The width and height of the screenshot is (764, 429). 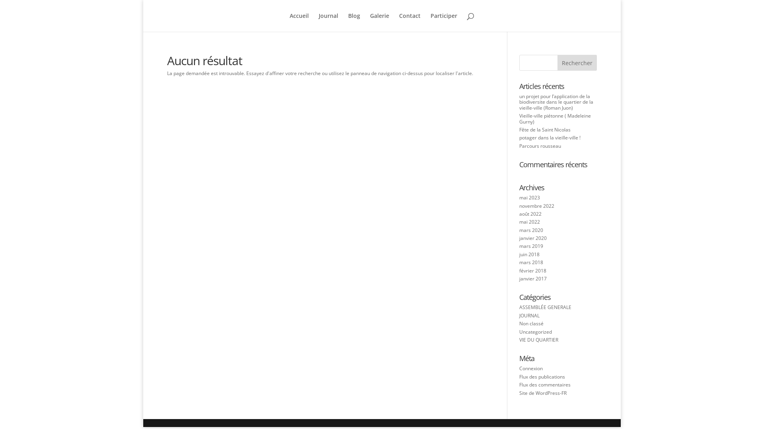 What do you see at coordinates (540, 146) in the screenshot?
I see `Parcours rousseau` at bounding box center [540, 146].